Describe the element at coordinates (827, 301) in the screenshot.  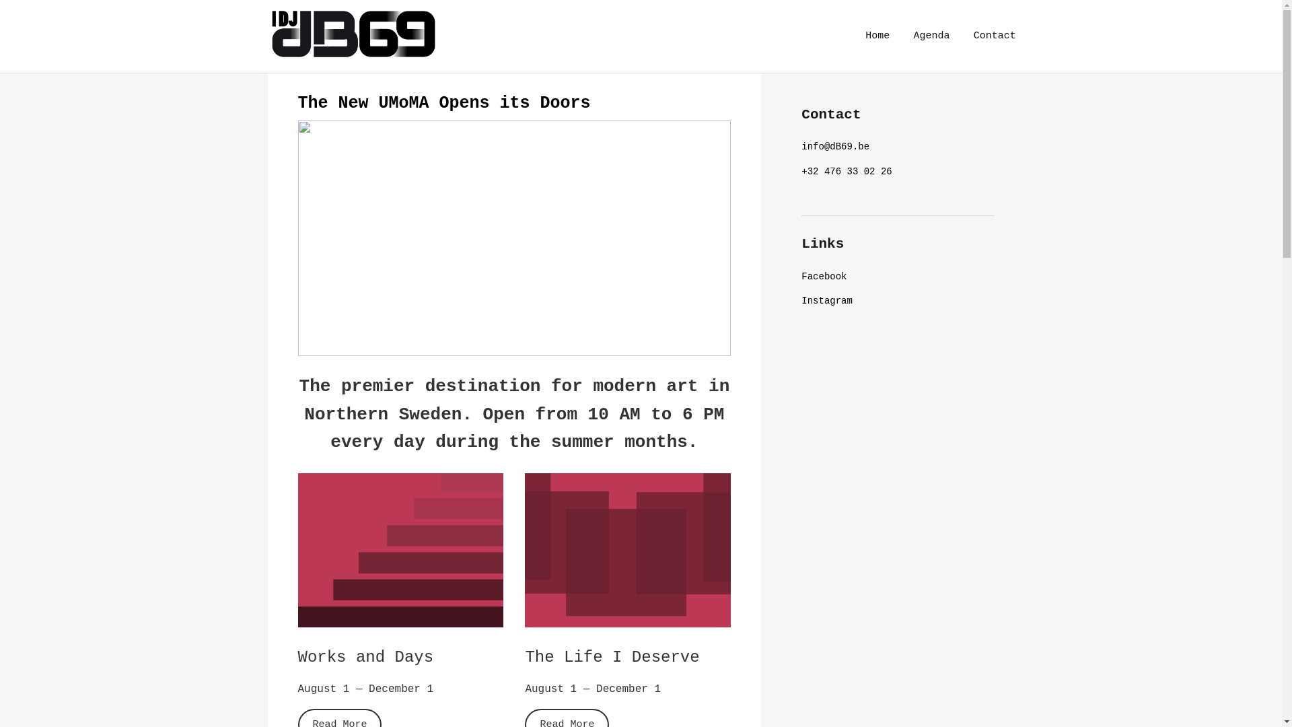
I see `Instagram` at that location.